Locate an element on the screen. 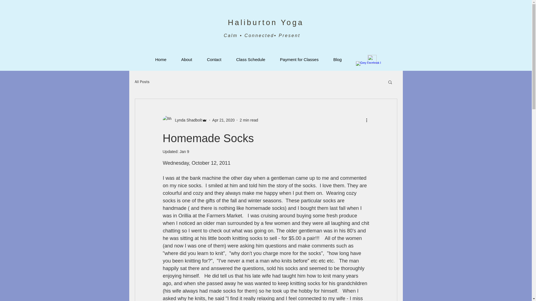 This screenshot has height=301, width=536. Lynda Shadbolt is located at coordinates (186, 120).